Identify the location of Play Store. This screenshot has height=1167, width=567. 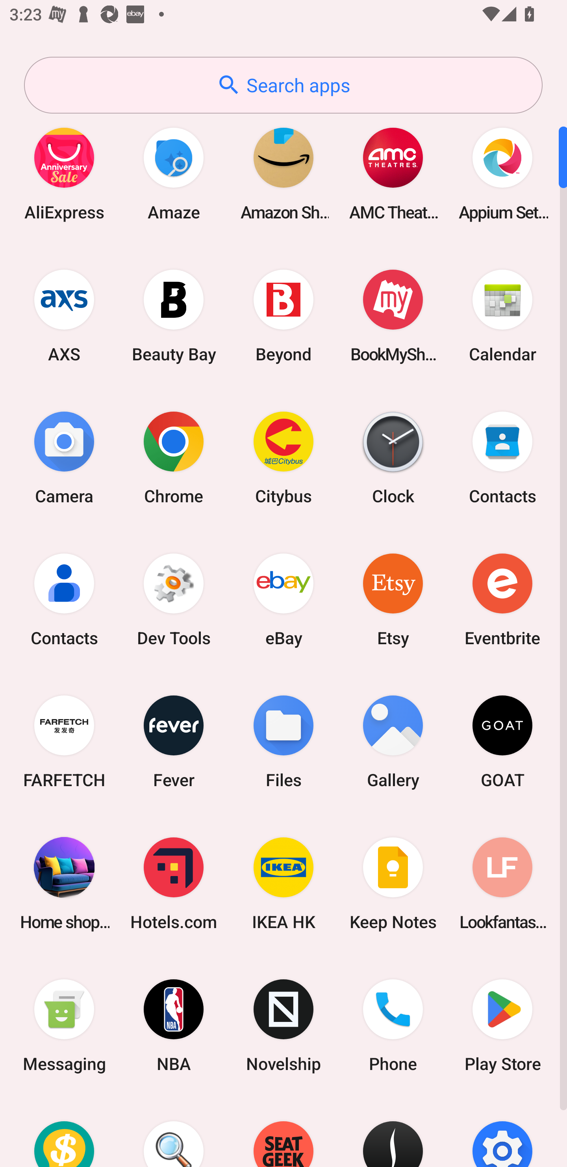
(502, 1026).